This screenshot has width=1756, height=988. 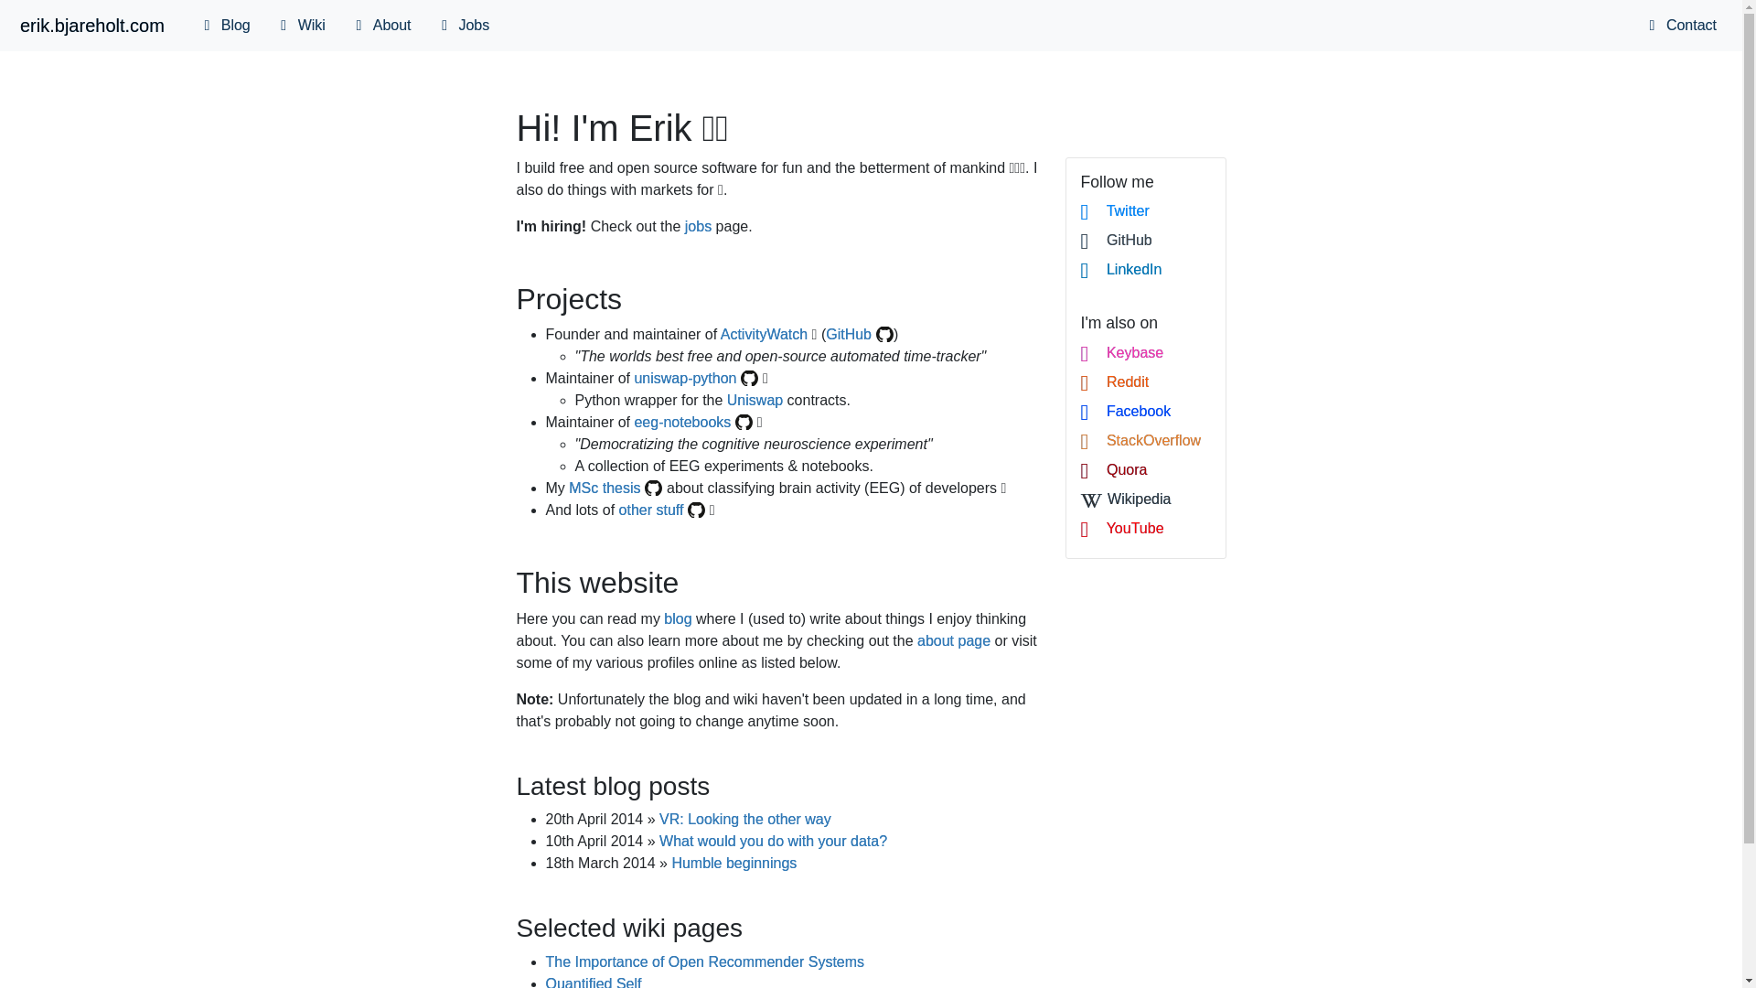 What do you see at coordinates (227, 25) in the screenshot?
I see `Blog` at bounding box center [227, 25].